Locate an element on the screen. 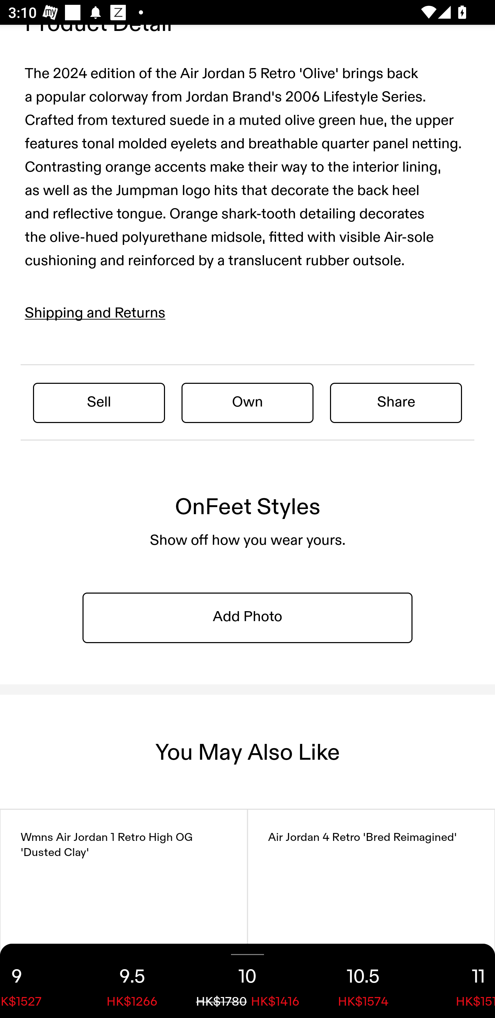 The image size is (495, 1018). Add Photo is located at coordinates (247, 617).